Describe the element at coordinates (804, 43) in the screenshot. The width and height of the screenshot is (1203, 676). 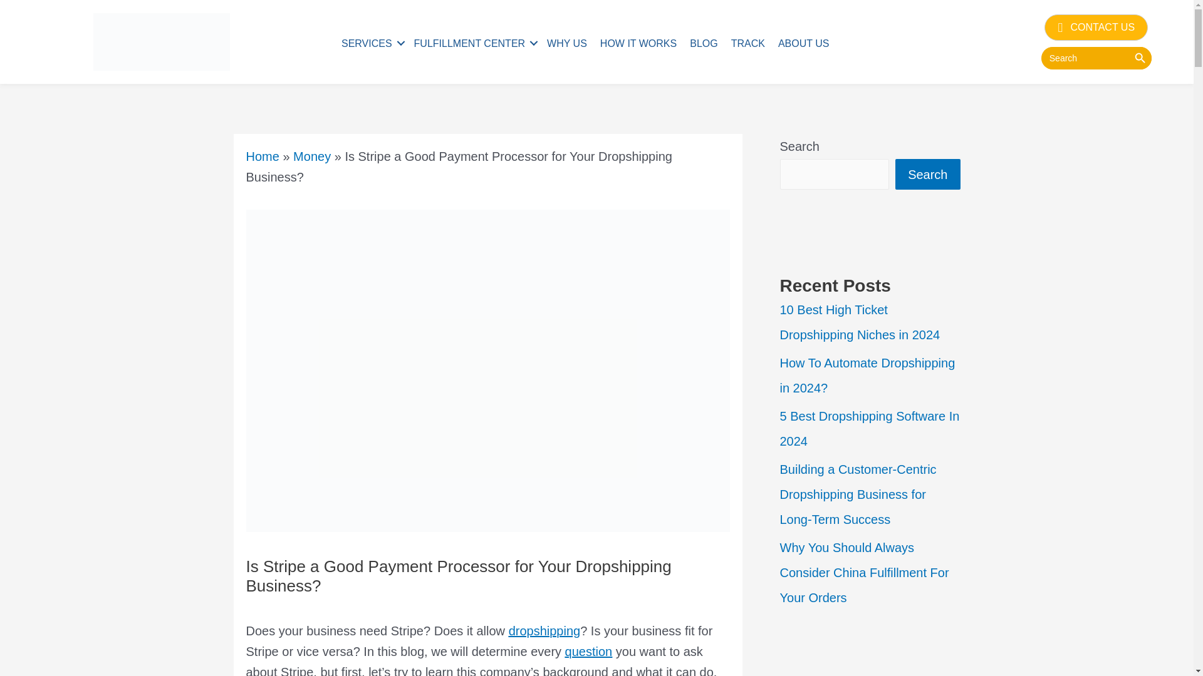
I see `ABOUT US` at that location.